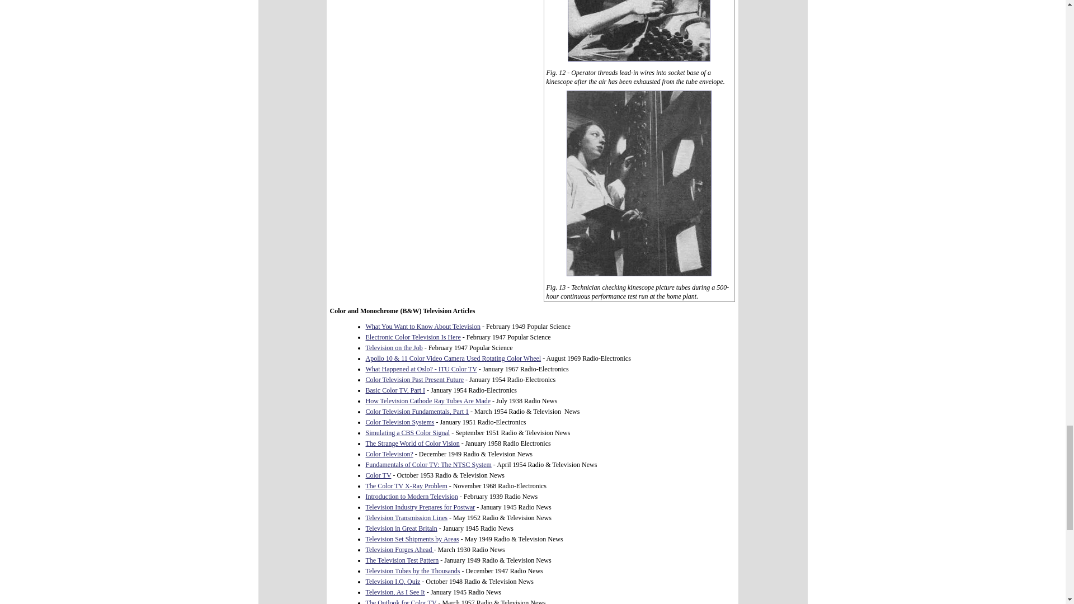 Image resolution: width=1074 pixels, height=604 pixels. I want to click on What You Want to Know About Television, so click(423, 326).